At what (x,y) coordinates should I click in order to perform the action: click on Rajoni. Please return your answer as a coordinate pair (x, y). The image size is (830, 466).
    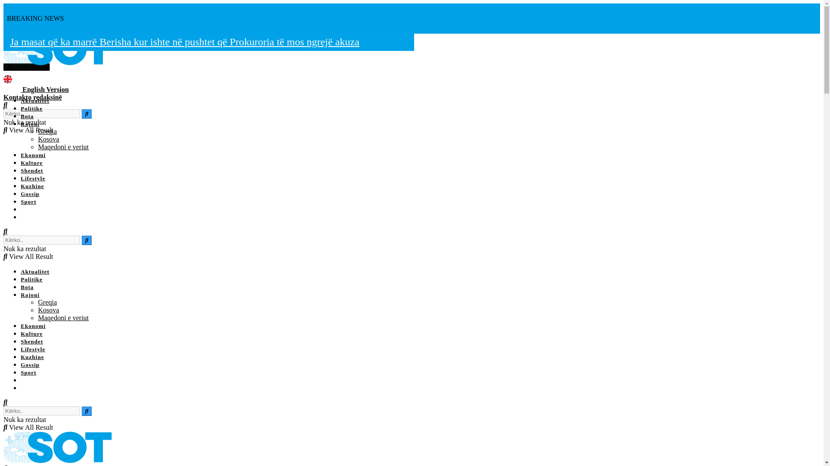
    Looking at the image, I should click on (30, 123).